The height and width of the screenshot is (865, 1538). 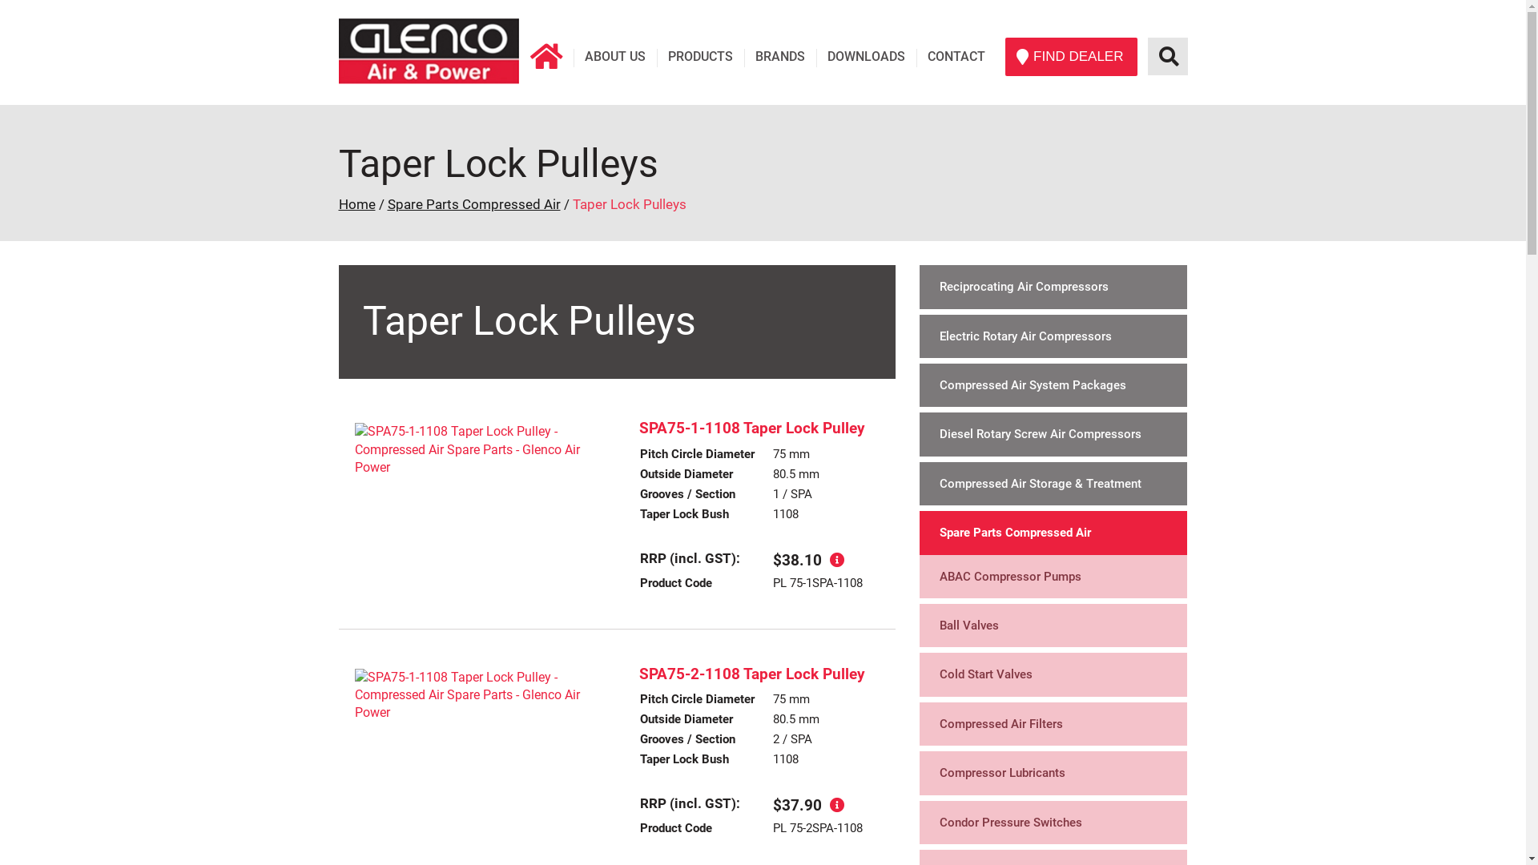 What do you see at coordinates (1053, 484) in the screenshot?
I see `Compressed Air Storage & Treatment` at bounding box center [1053, 484].